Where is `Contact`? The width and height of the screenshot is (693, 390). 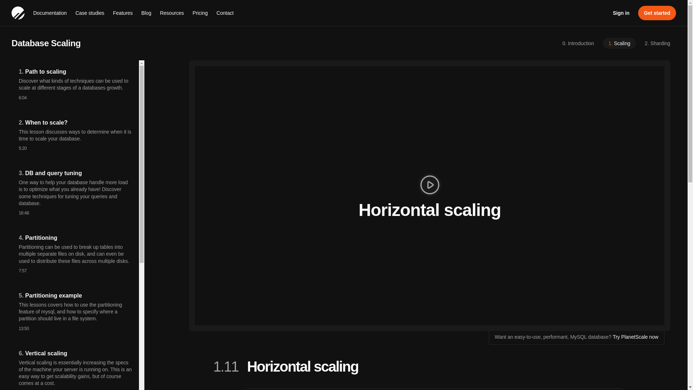
Contact is located at coordinates (225, 13).